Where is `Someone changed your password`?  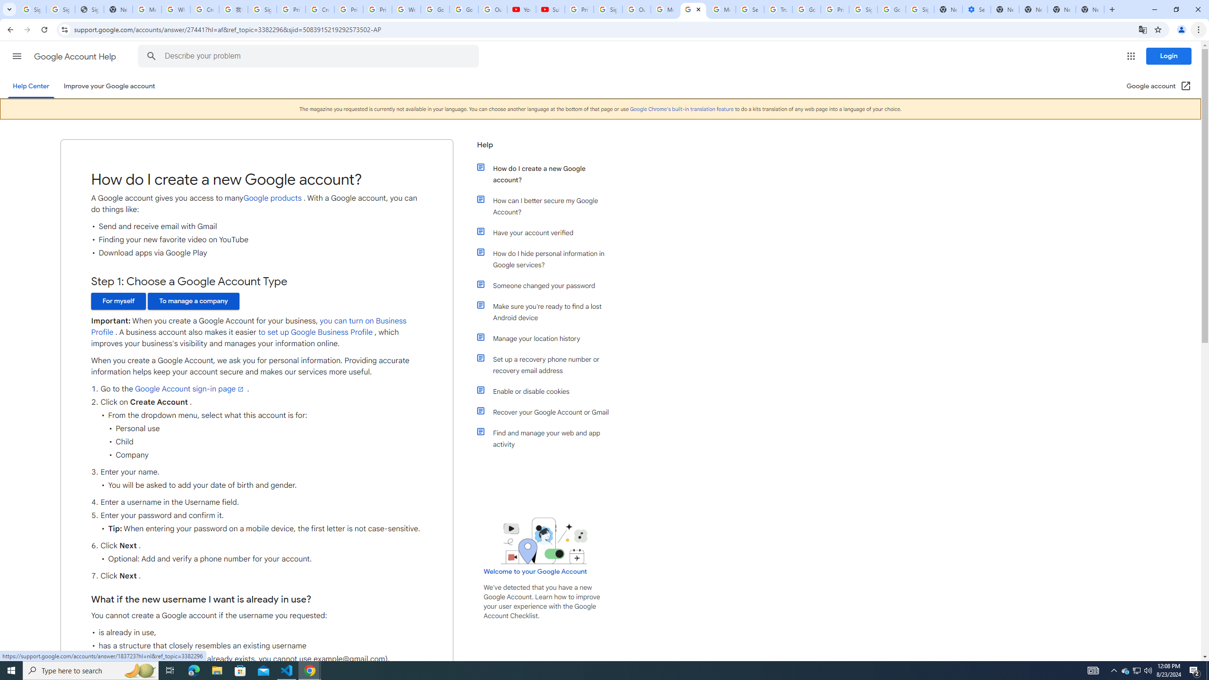
Someone changed your password is located at coordinates (549, 285).